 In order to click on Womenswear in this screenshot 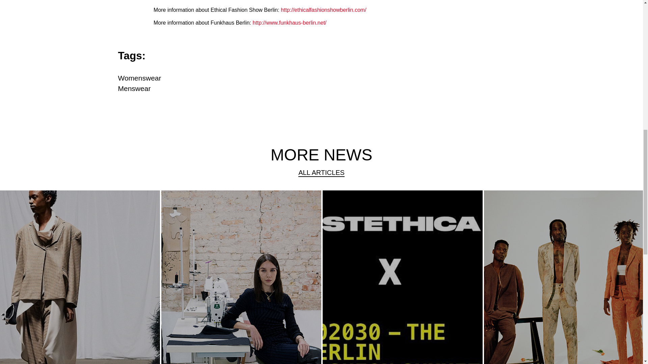, I will do `click(140, 78)`.